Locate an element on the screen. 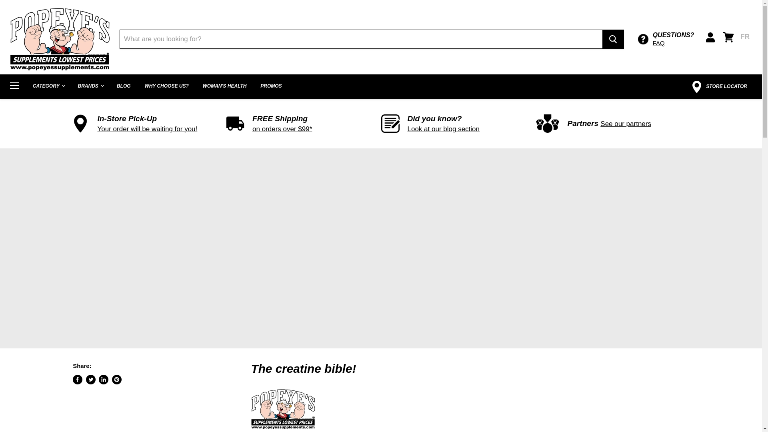  QUESTIONS? is located at coordinates (674, 35).